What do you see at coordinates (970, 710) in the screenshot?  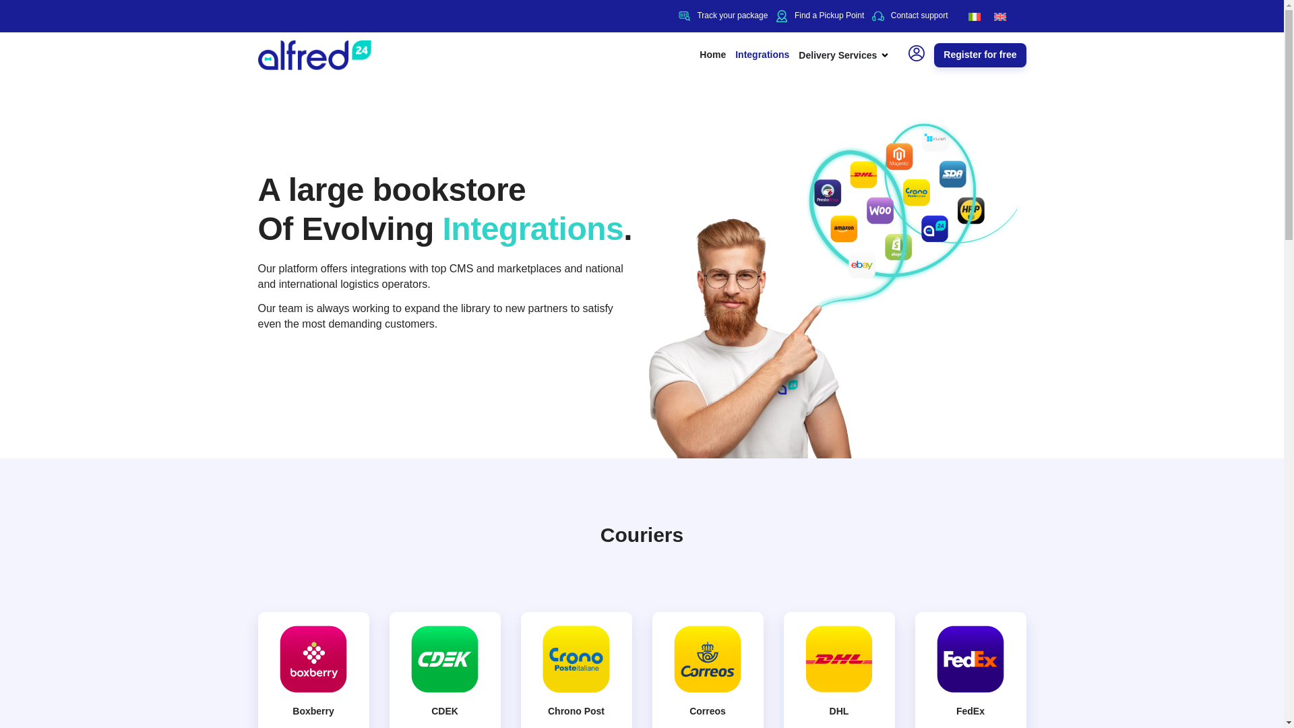 I see `FedEx` at bounding box center [970, 710].